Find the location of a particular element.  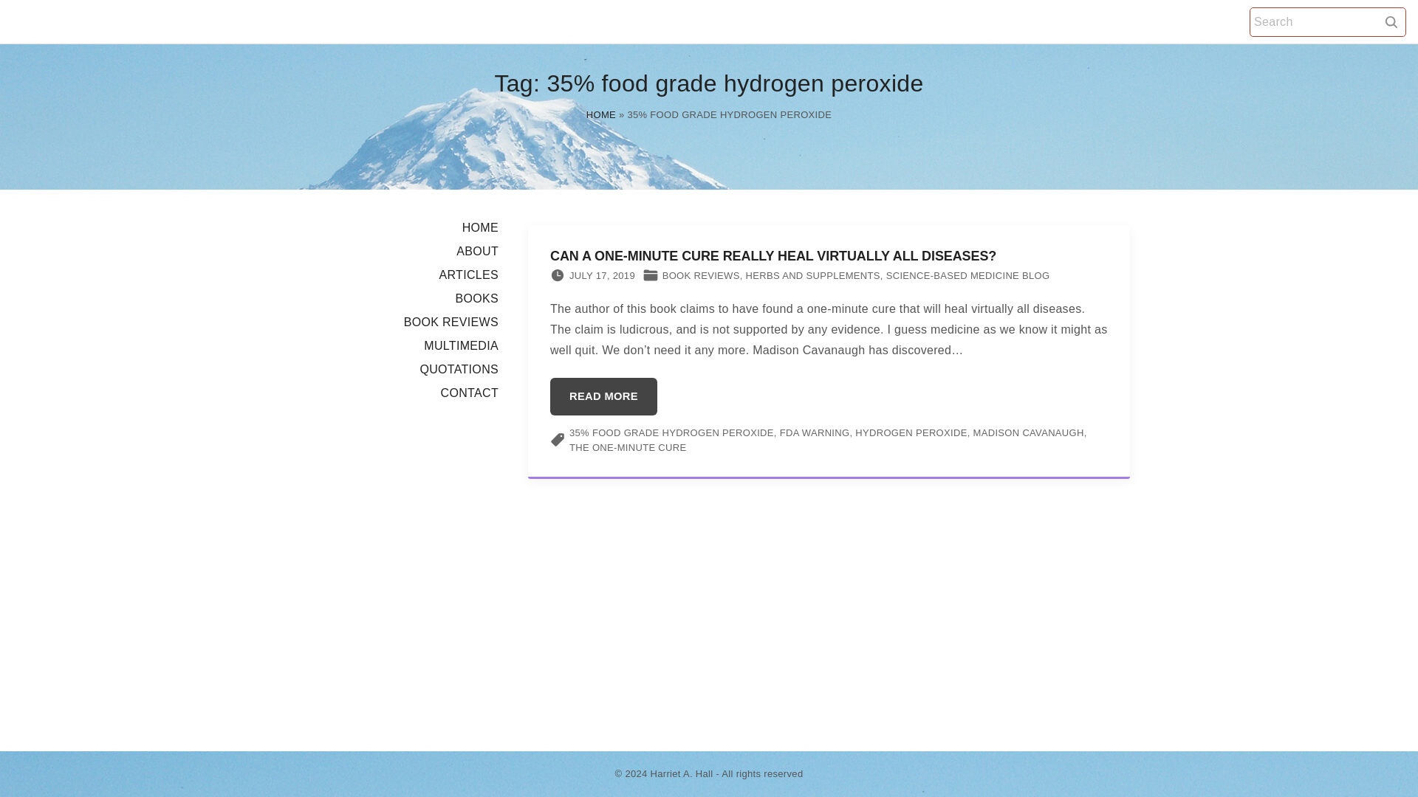

SEARCH is located at coordinates (1391, 21).